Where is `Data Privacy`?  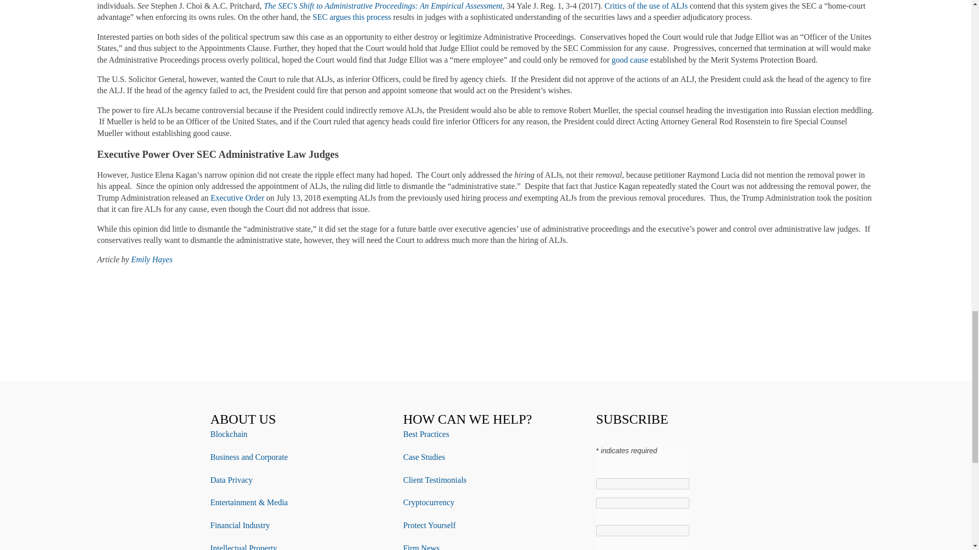 Data Privacy is located at coordinates (231, 480).